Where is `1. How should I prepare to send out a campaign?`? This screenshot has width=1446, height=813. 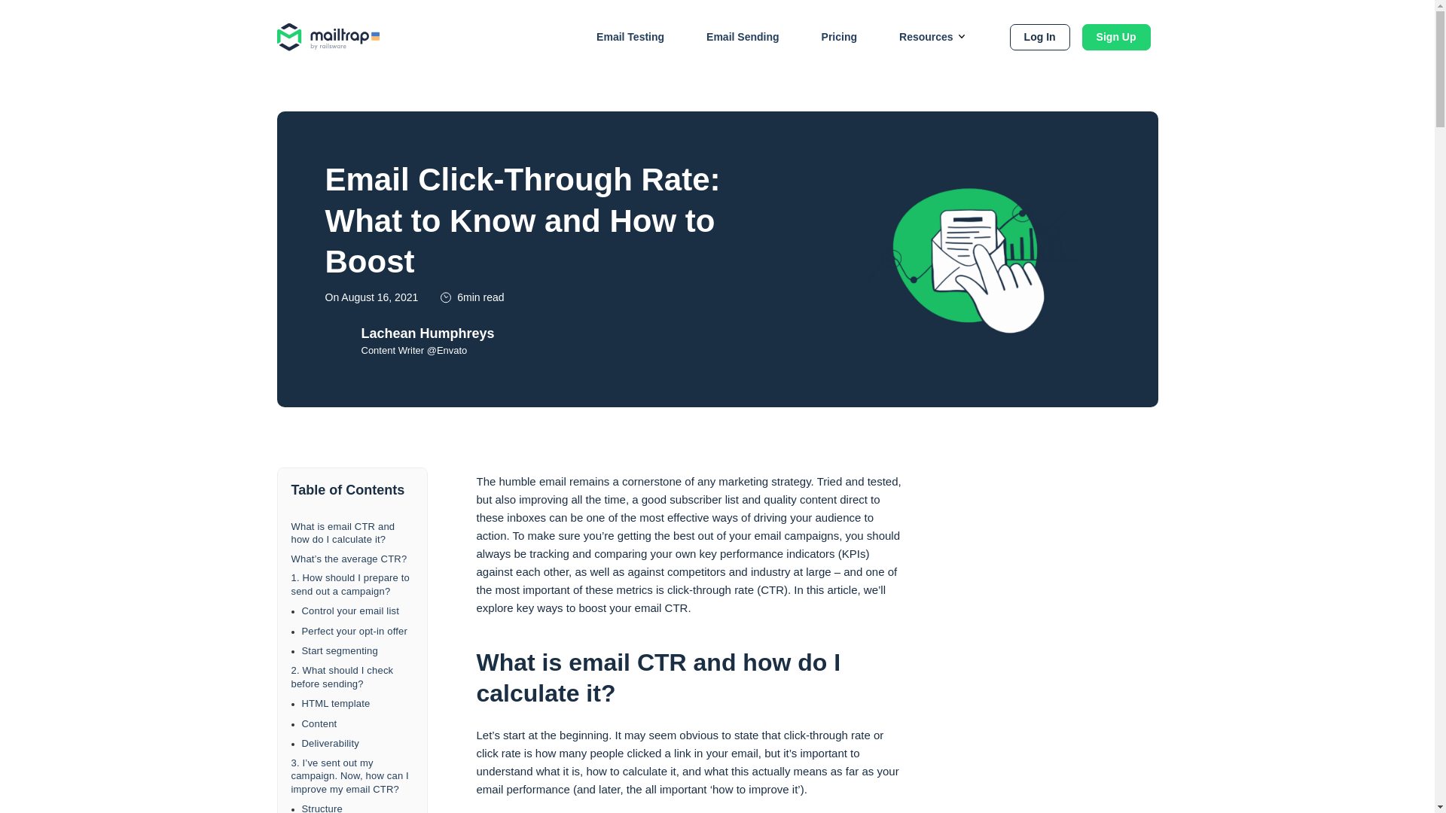 1. How should I prepare to send out a campaign? is located at coordinates (351, 584).